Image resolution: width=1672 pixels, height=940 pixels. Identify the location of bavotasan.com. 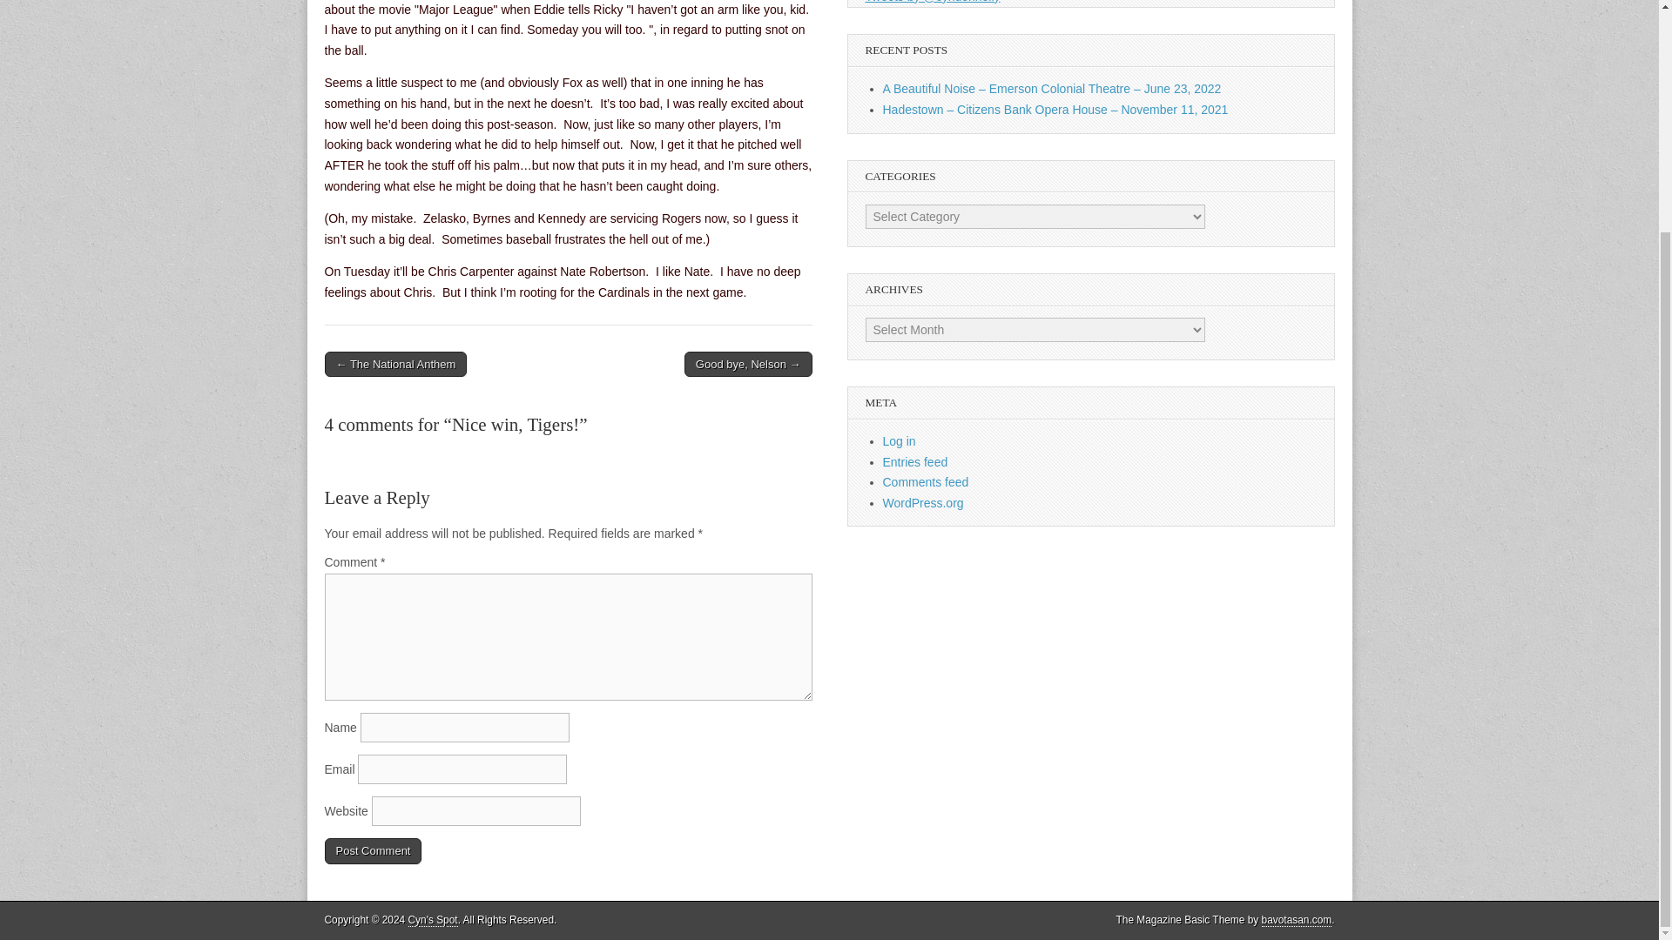
(1298, 919).